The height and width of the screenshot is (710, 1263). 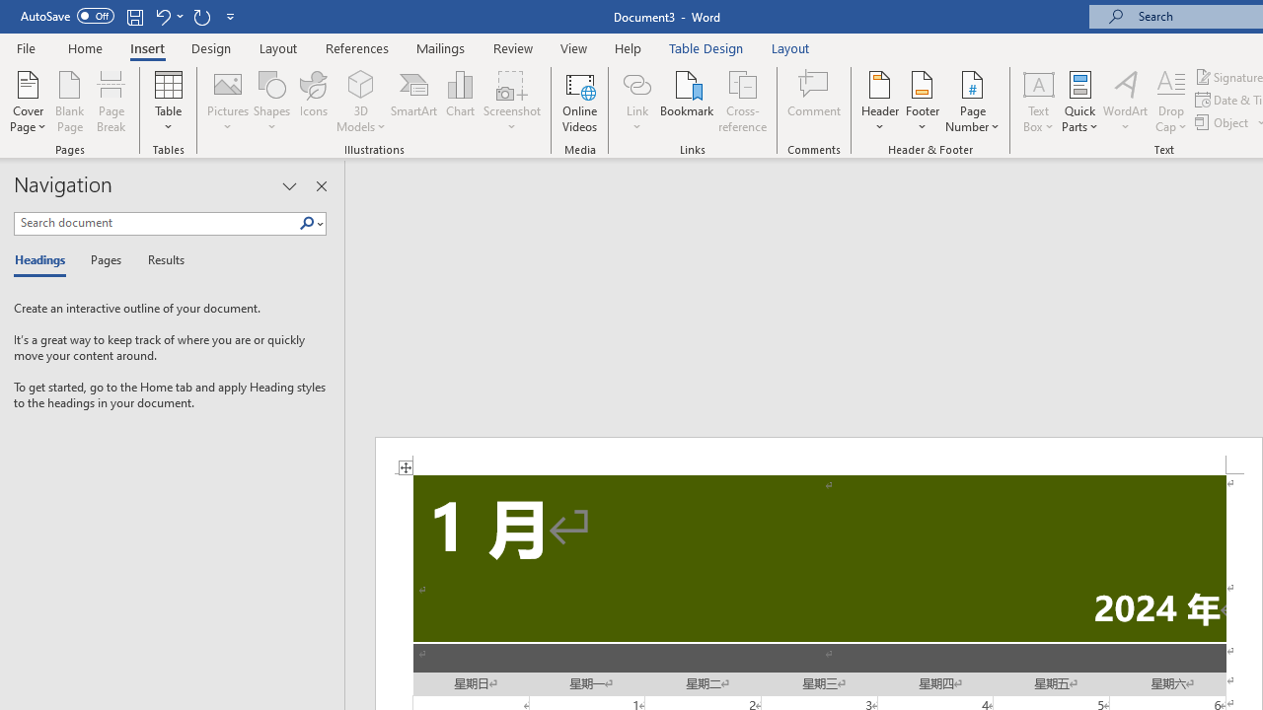 What do you see at coordinates (314, 101) in the screenshot?
I see `Icons` at bounding box center [314, 101].